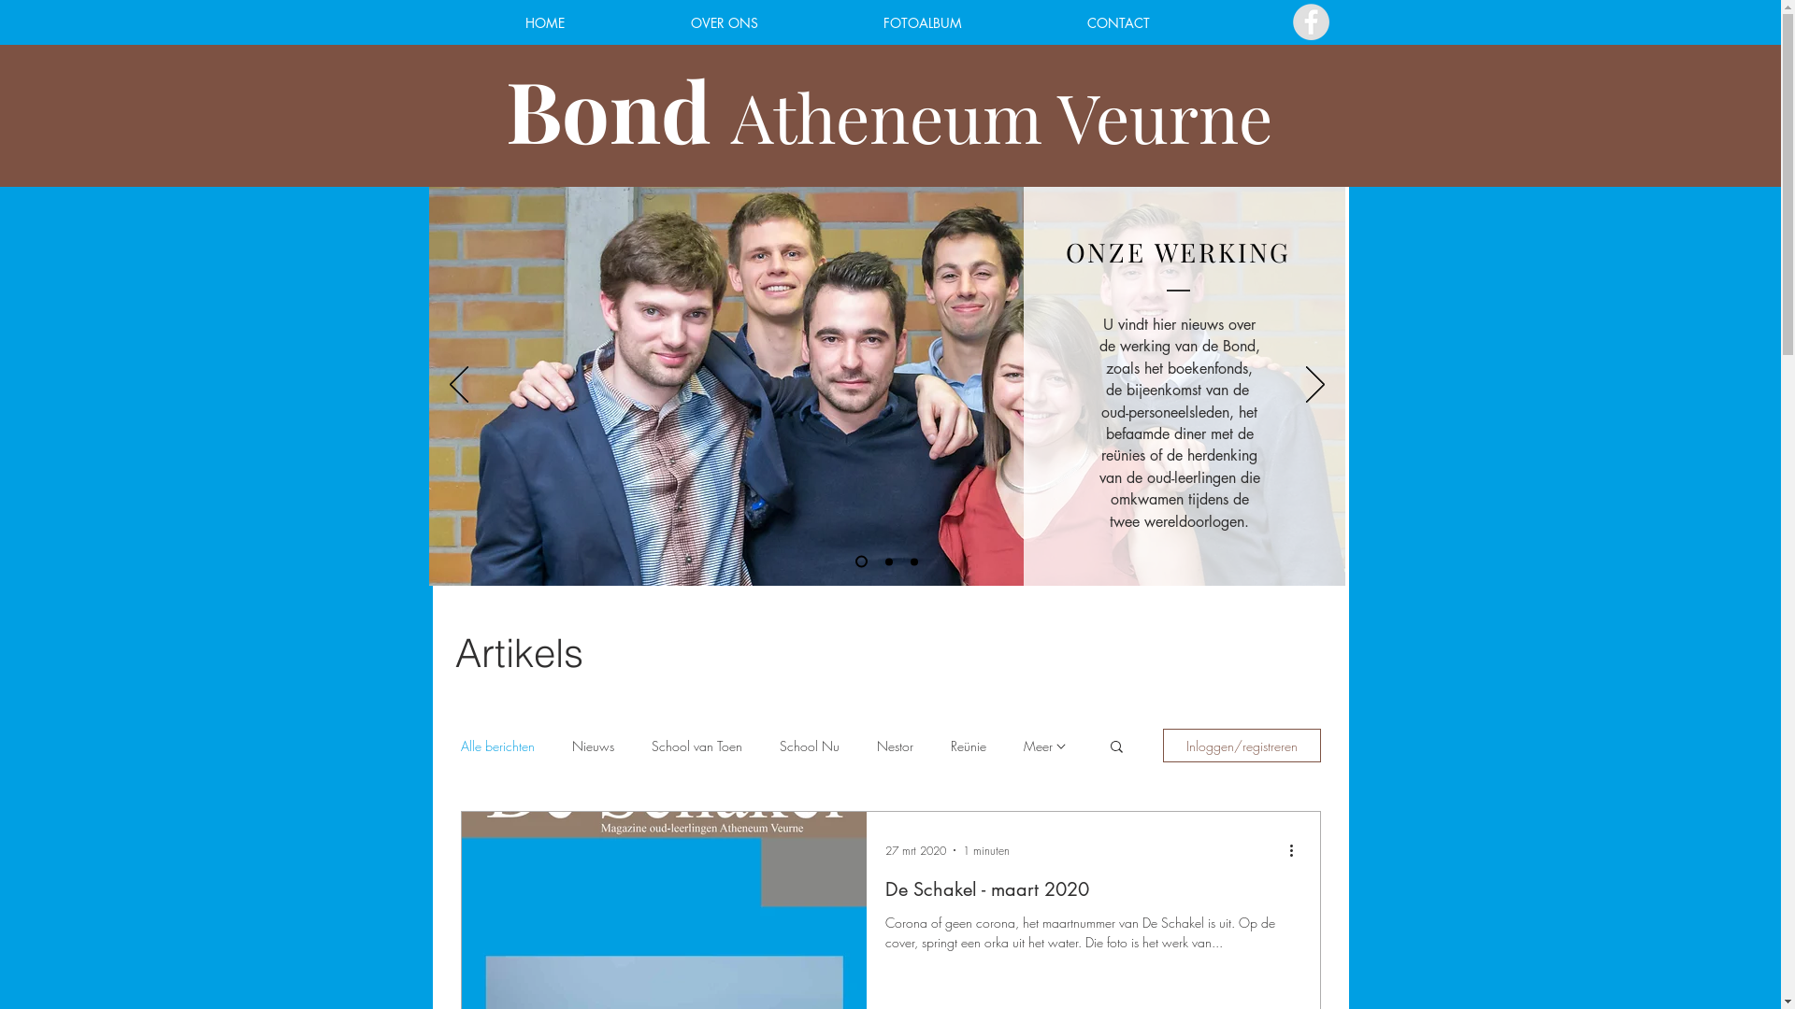  Describe the element at coordinates (896, 746) in the screenshot. I see `Nestor` at that location.